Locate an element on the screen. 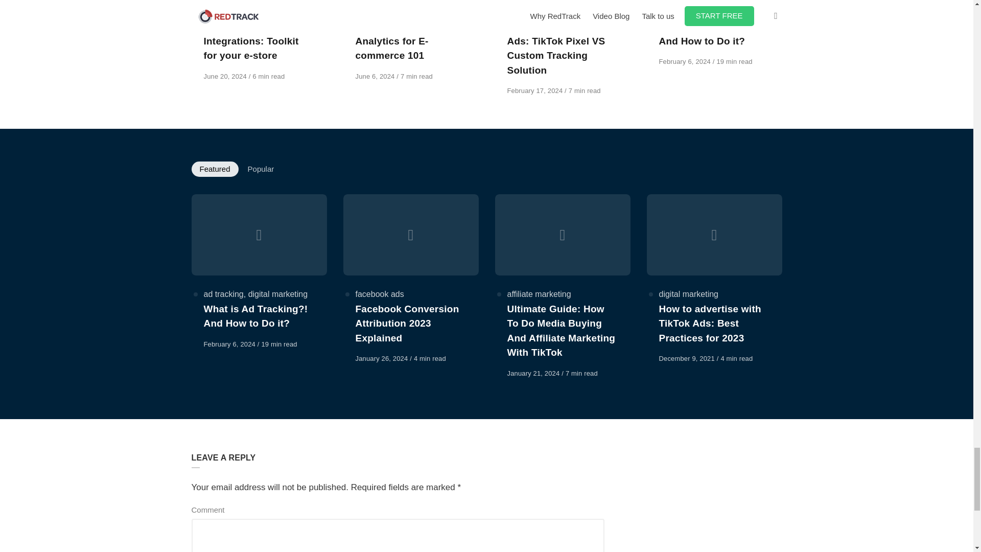 This screenshot has height=552, width=981. June 6, 2024 is located at coordinates (376, 76).